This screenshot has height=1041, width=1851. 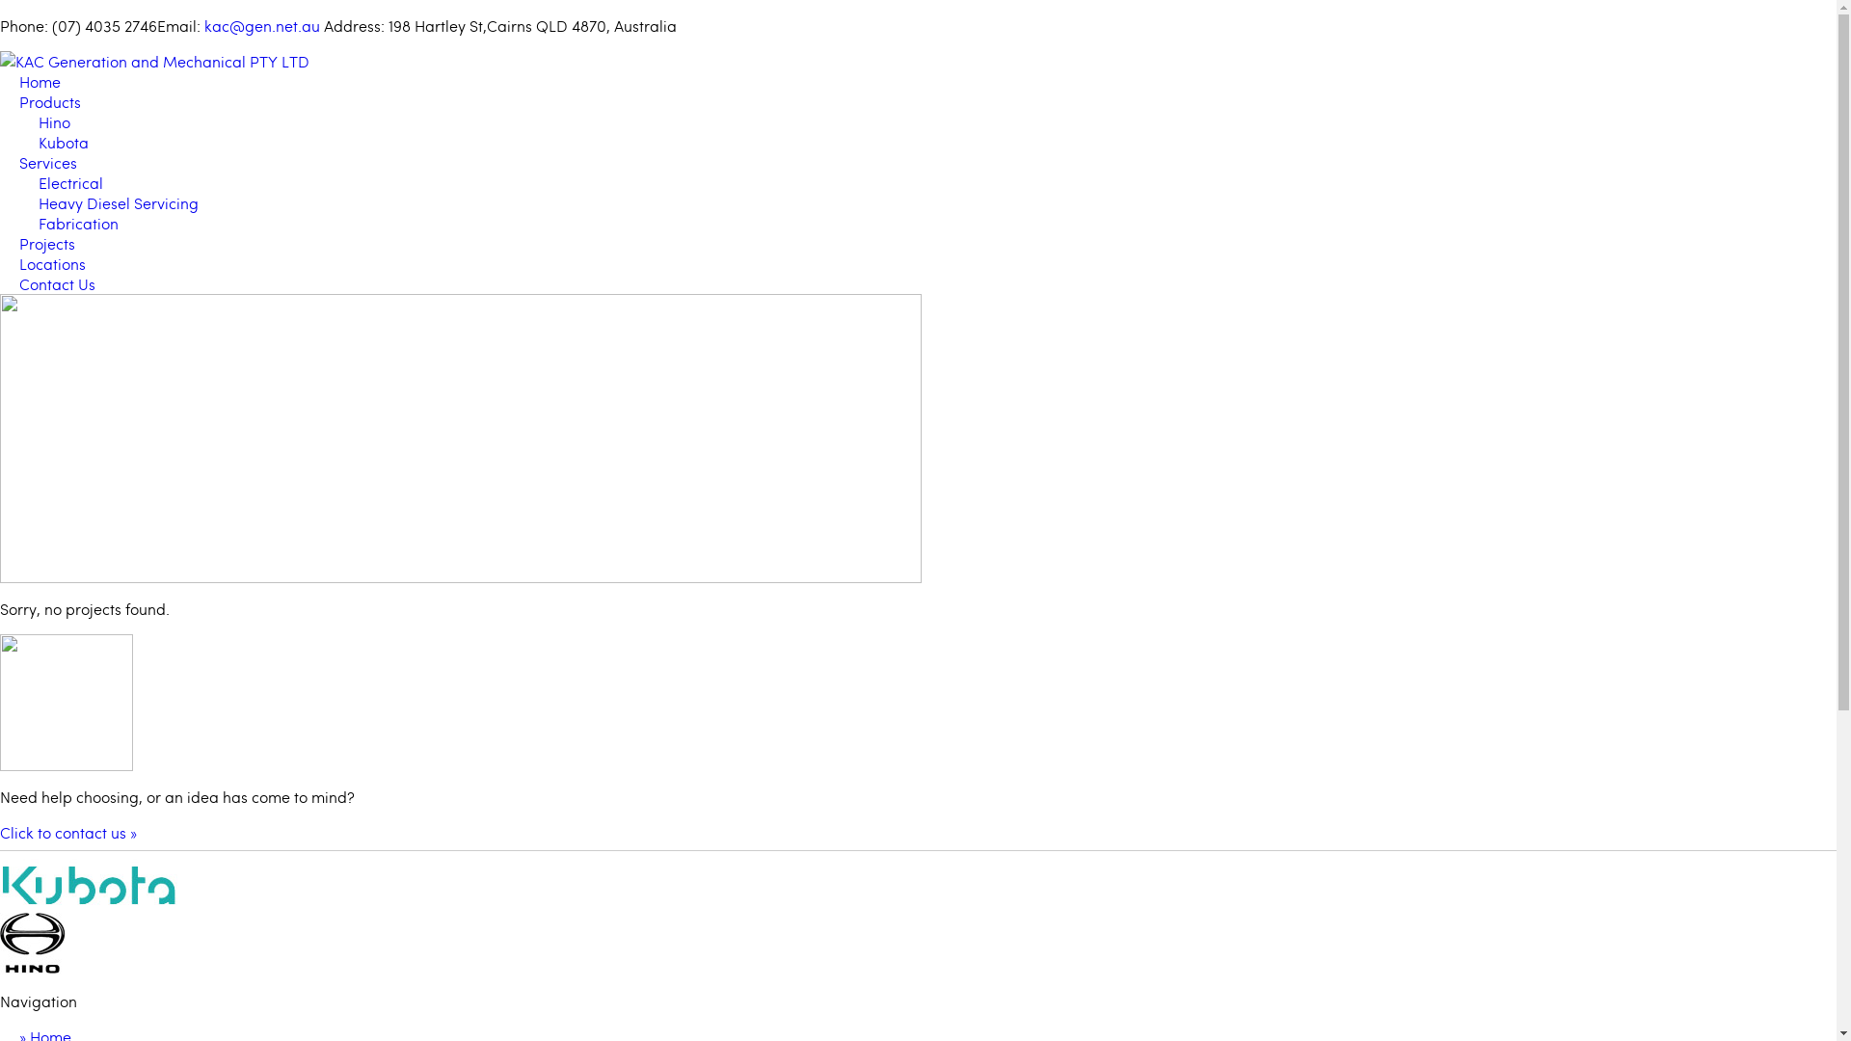 What do you see at coordinates (93, 886) in the screenshot?
I see `Kubota` at bounding box center [93, 886].